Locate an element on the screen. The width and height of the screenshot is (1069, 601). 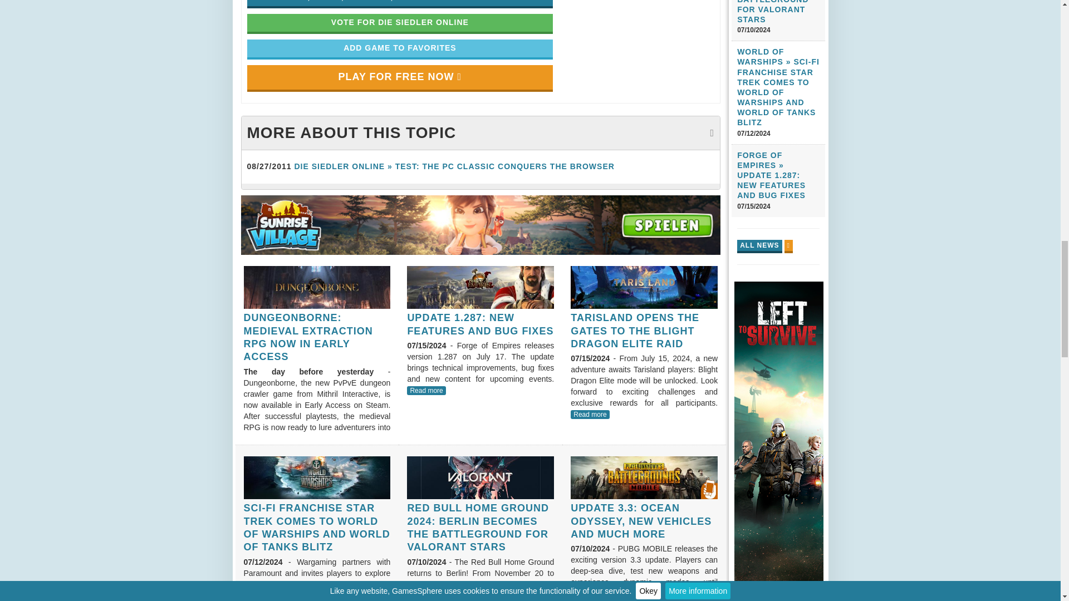
Tarisland is located at coordinates (644, 288).